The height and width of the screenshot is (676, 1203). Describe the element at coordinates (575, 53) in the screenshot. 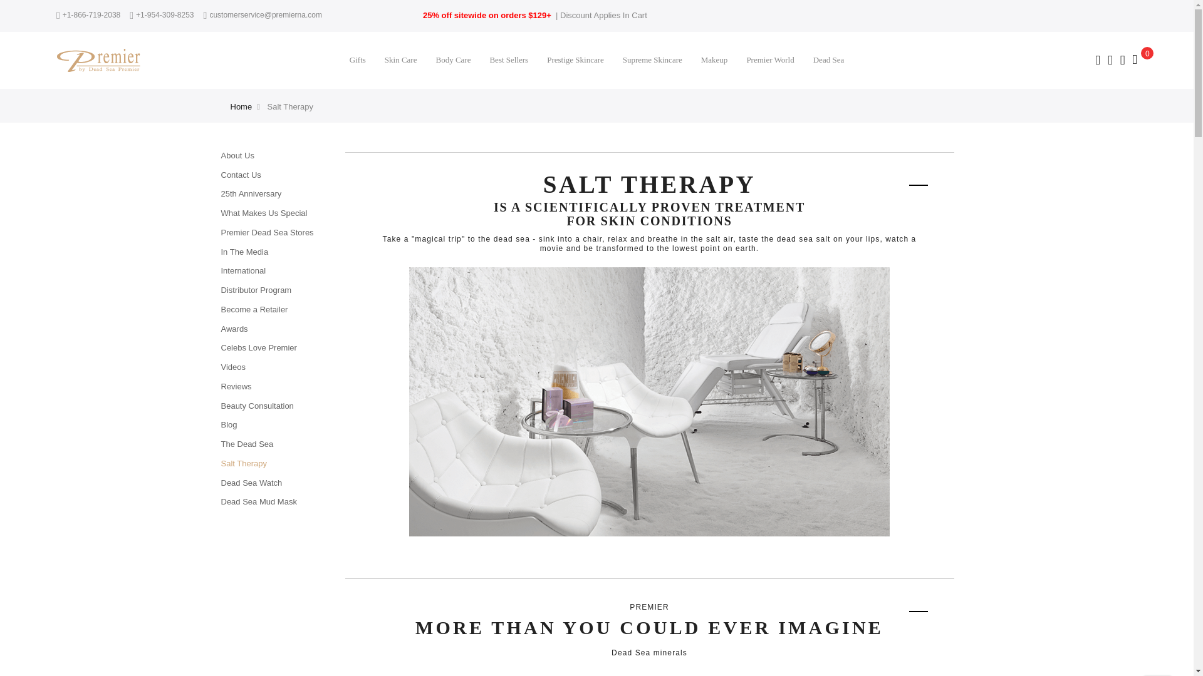

I see `Prestige Skincare` at that location.